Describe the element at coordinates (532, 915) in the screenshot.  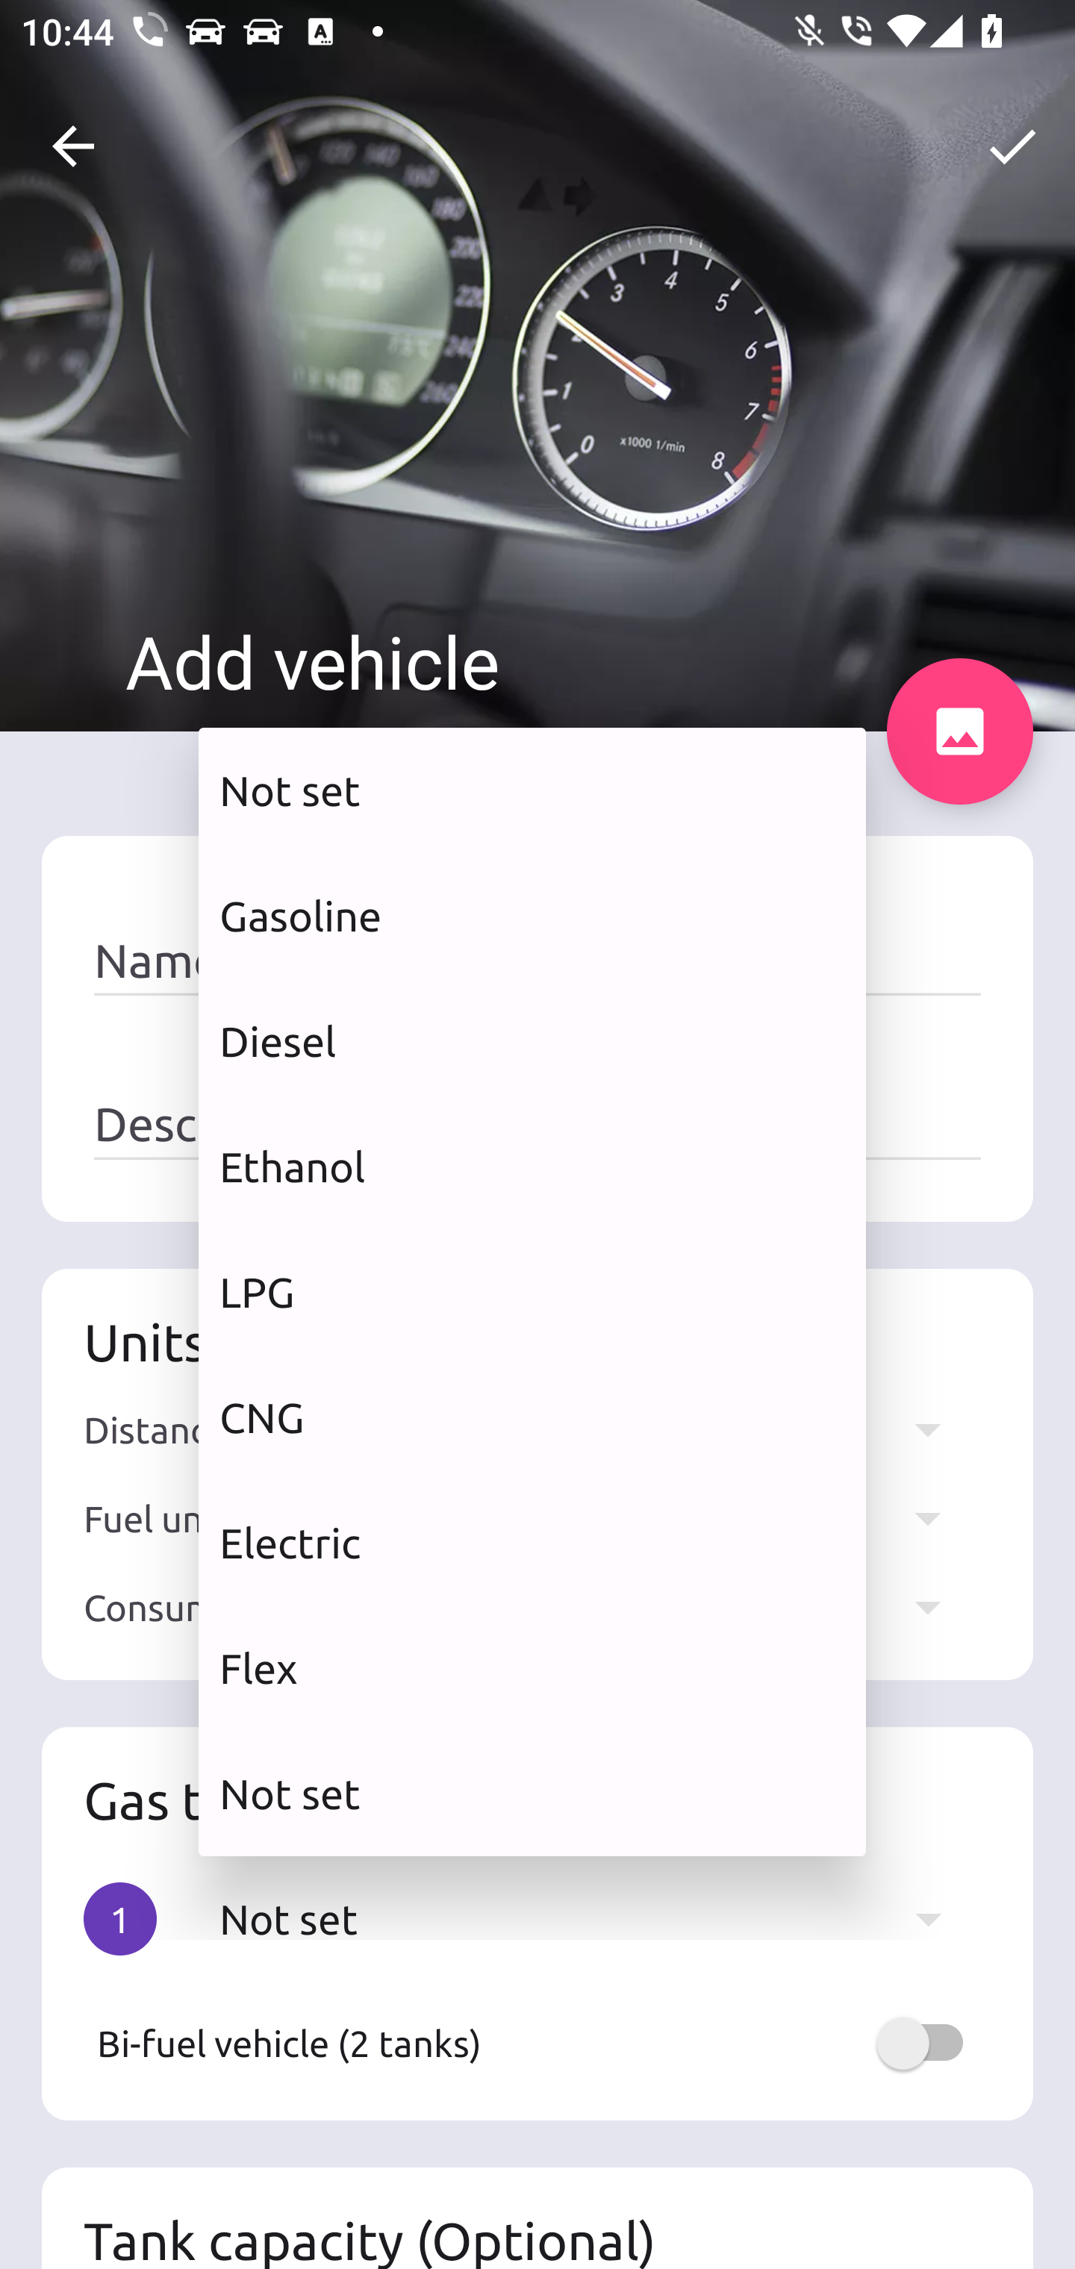
I see `Gasoline` at that location.